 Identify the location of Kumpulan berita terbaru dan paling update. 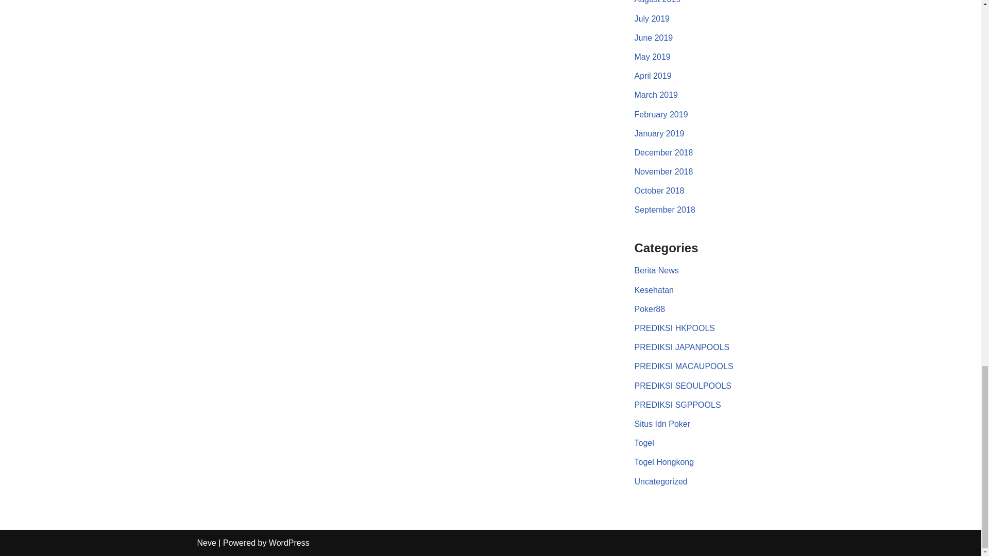
(656, 270).